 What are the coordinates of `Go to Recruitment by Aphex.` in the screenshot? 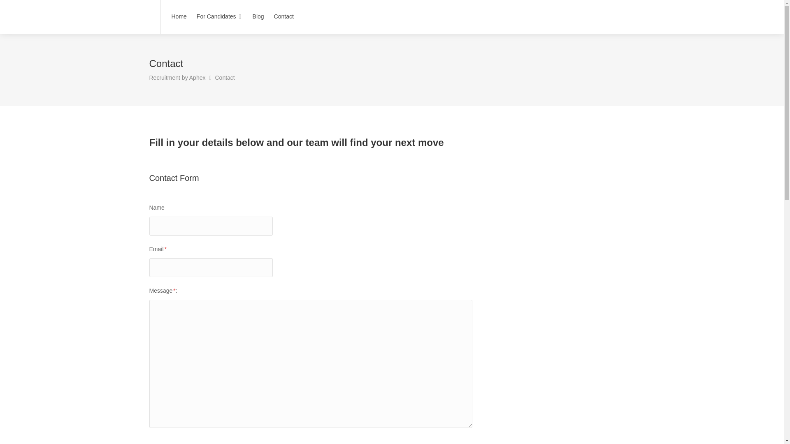 It's located at (177, 77).